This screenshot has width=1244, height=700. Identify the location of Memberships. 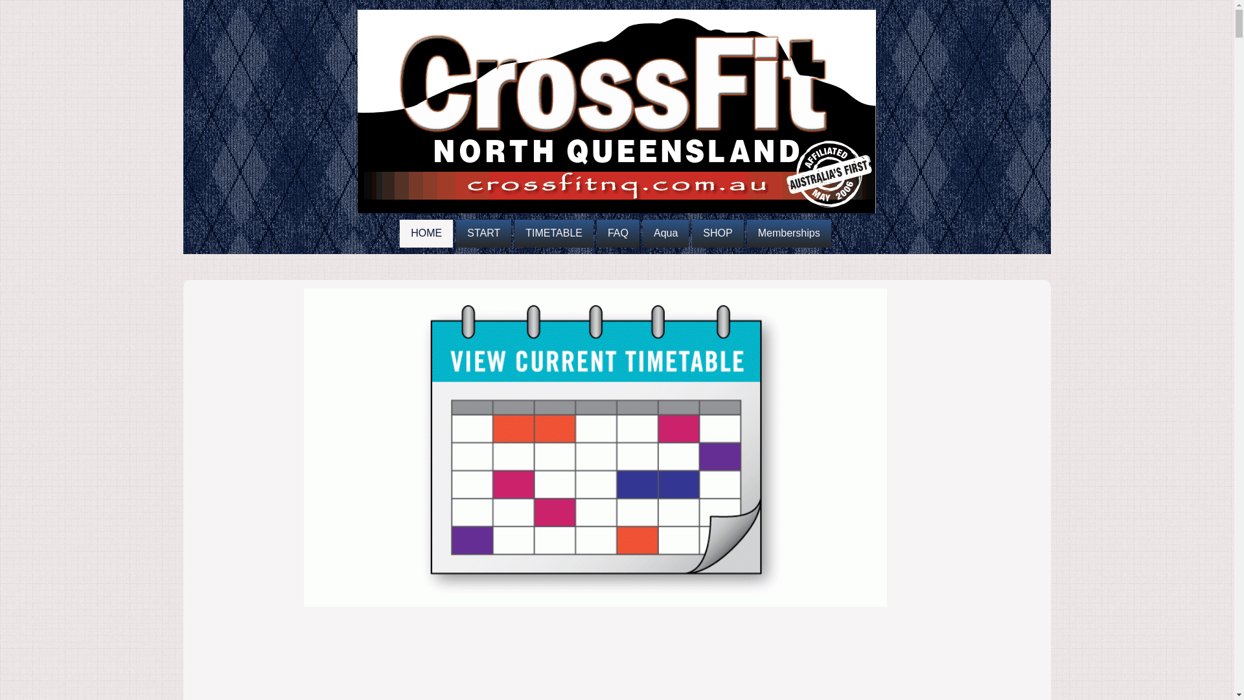
(789, 233).